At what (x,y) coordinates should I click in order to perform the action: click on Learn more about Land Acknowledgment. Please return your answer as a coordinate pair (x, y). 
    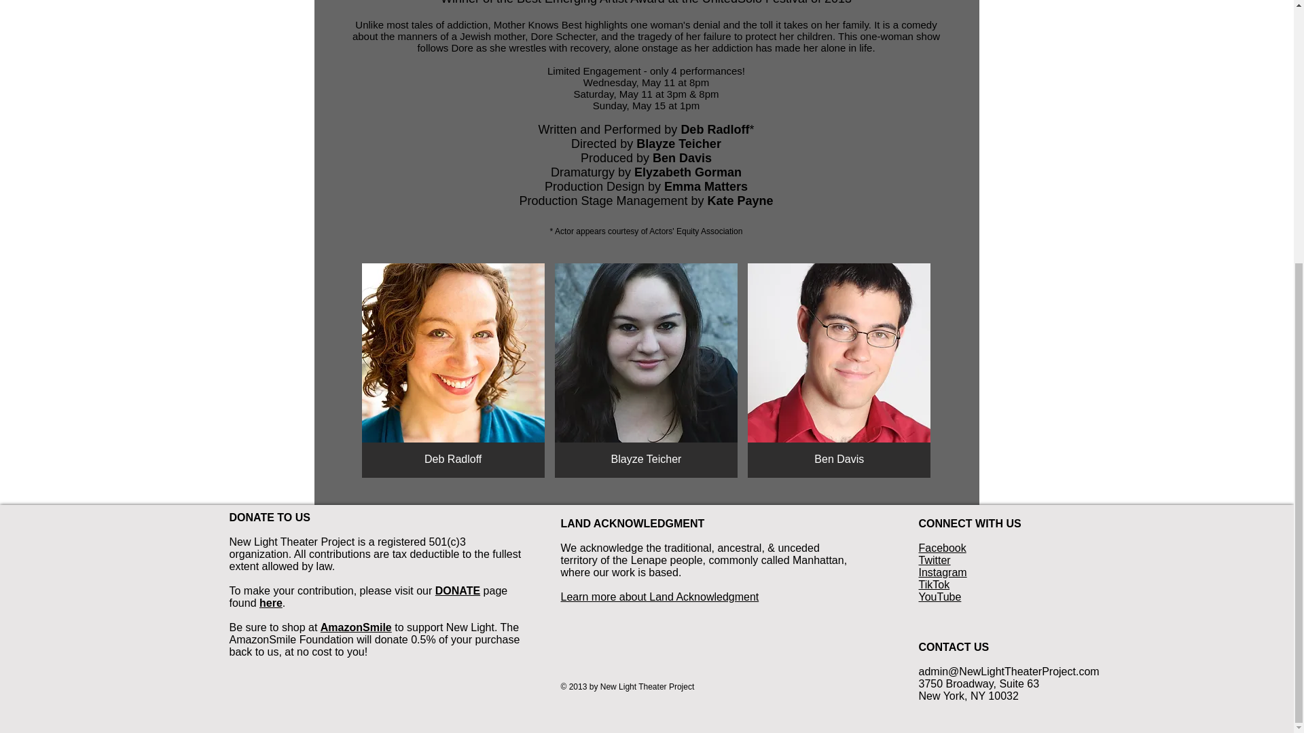
    Looking at the image, I should click on (659, 596).